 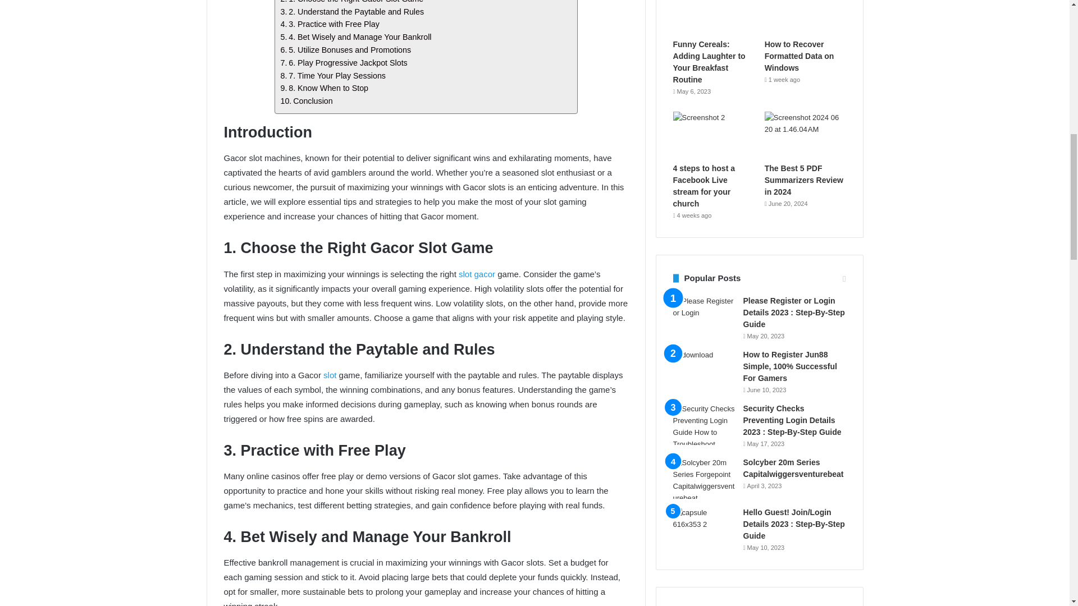 I want to click on 5. Utilize Bonuses and Promotions, so click(x=346, y=50).